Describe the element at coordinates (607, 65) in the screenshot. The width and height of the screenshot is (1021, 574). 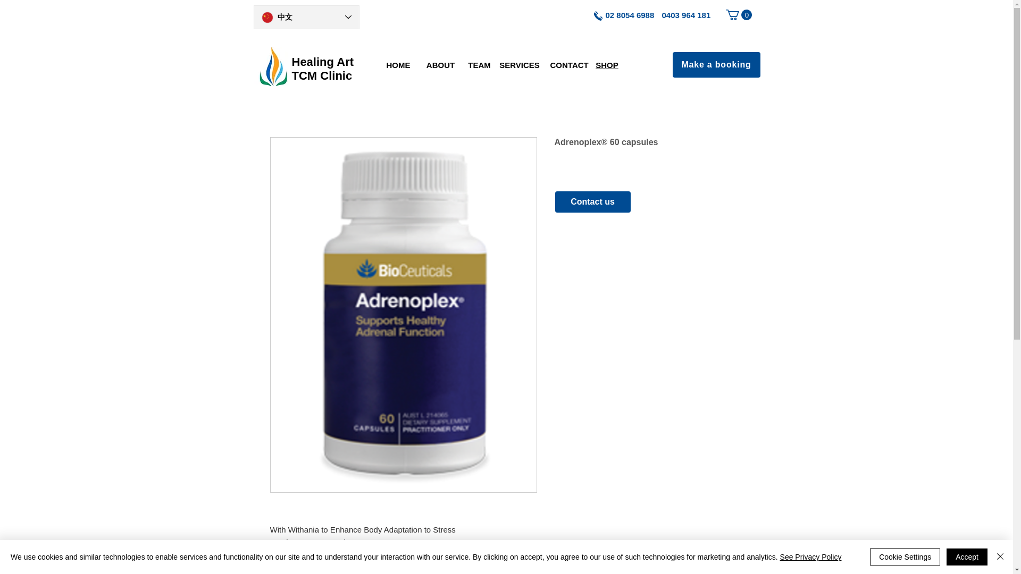
I see `SHOP` at that location.